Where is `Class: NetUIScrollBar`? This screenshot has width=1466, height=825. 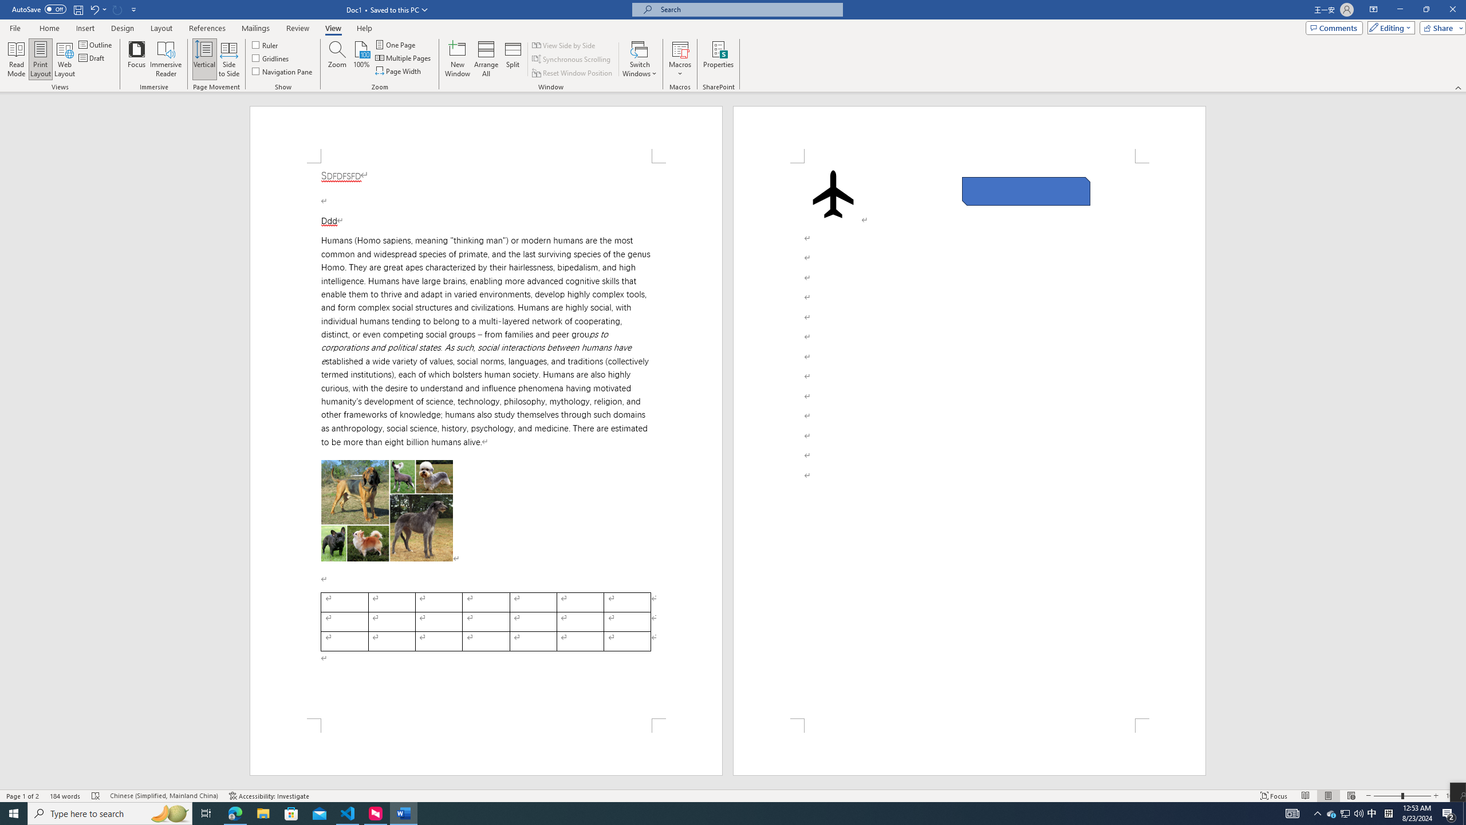 Class: NetUIScrollBar is located at coordinates (1461, 441).